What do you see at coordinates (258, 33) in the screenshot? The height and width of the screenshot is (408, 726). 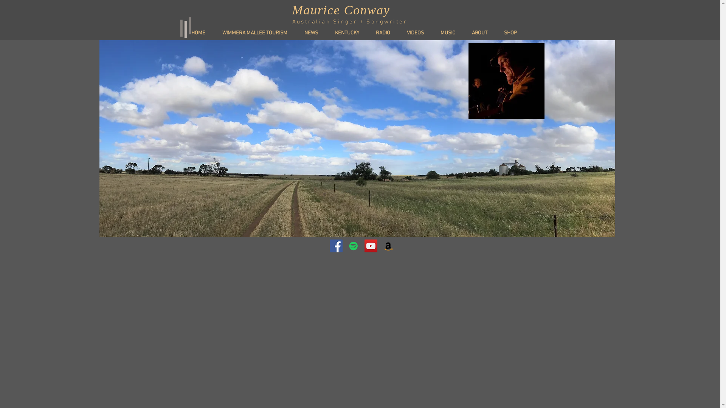 I see `WIMMERA MALLEE TOURISM` at bounding box center [258, 33].